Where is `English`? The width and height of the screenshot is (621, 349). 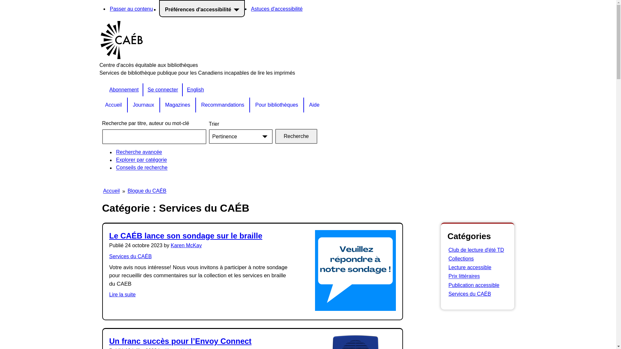 English is located at coordinates (195, 90).